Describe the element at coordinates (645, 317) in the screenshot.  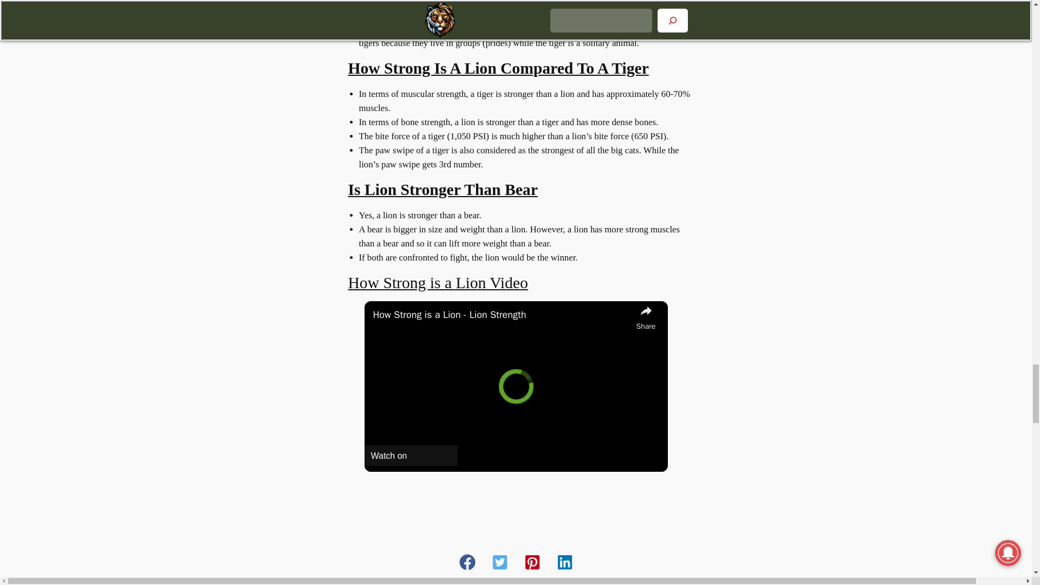
I see `share` at that location.